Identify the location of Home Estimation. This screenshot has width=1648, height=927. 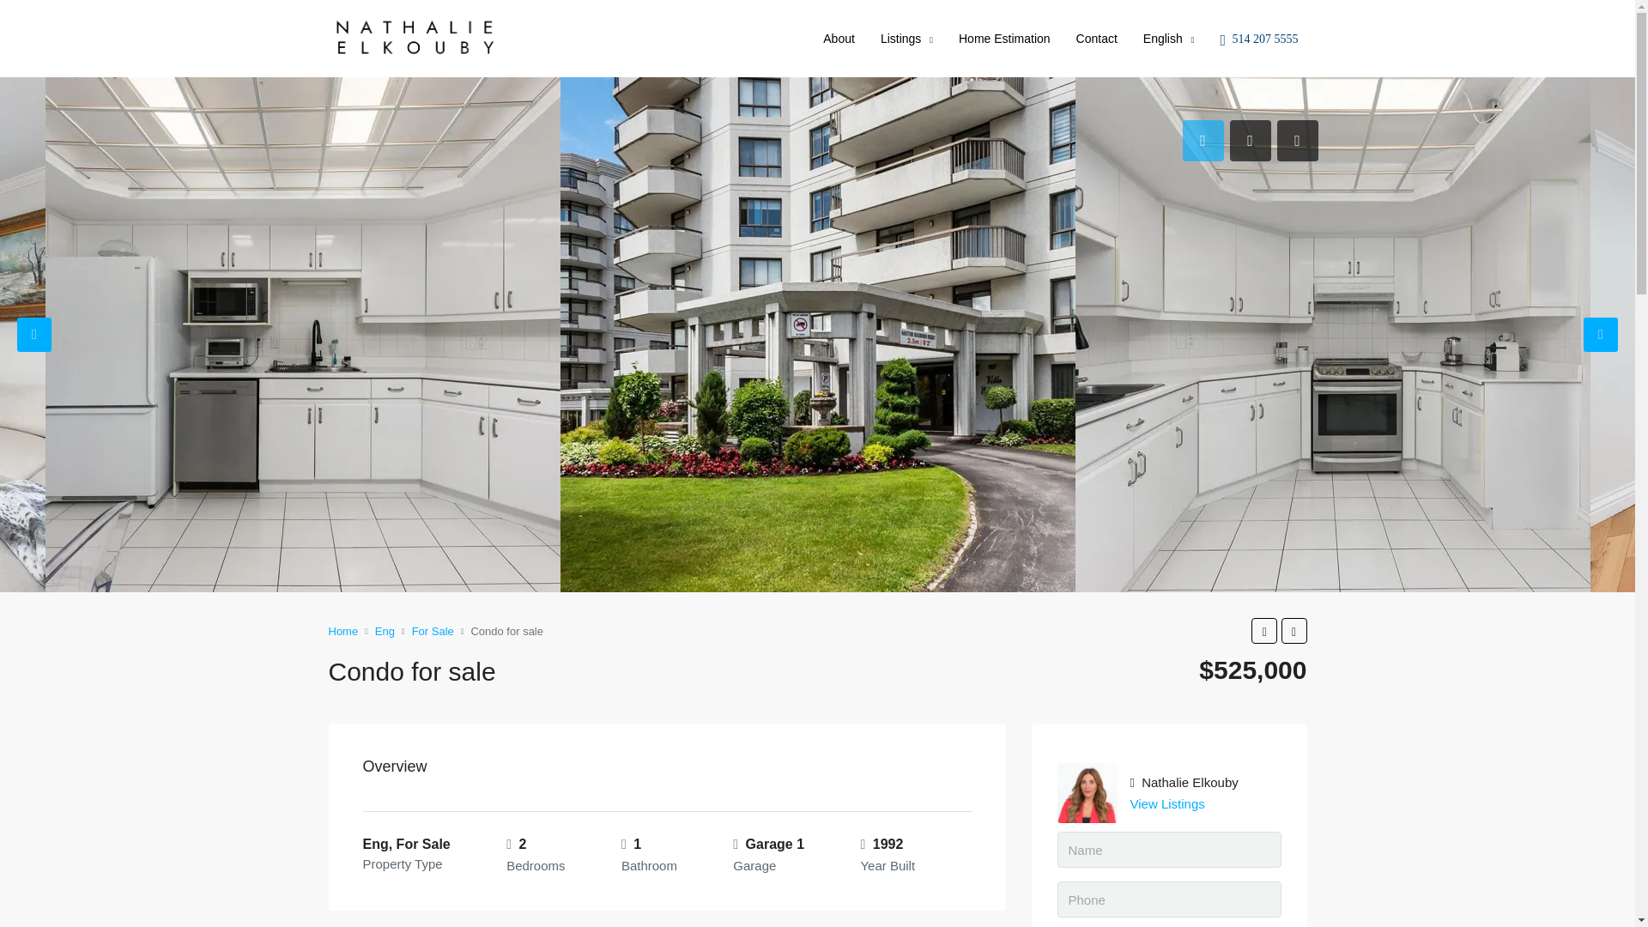
(1004, 38).